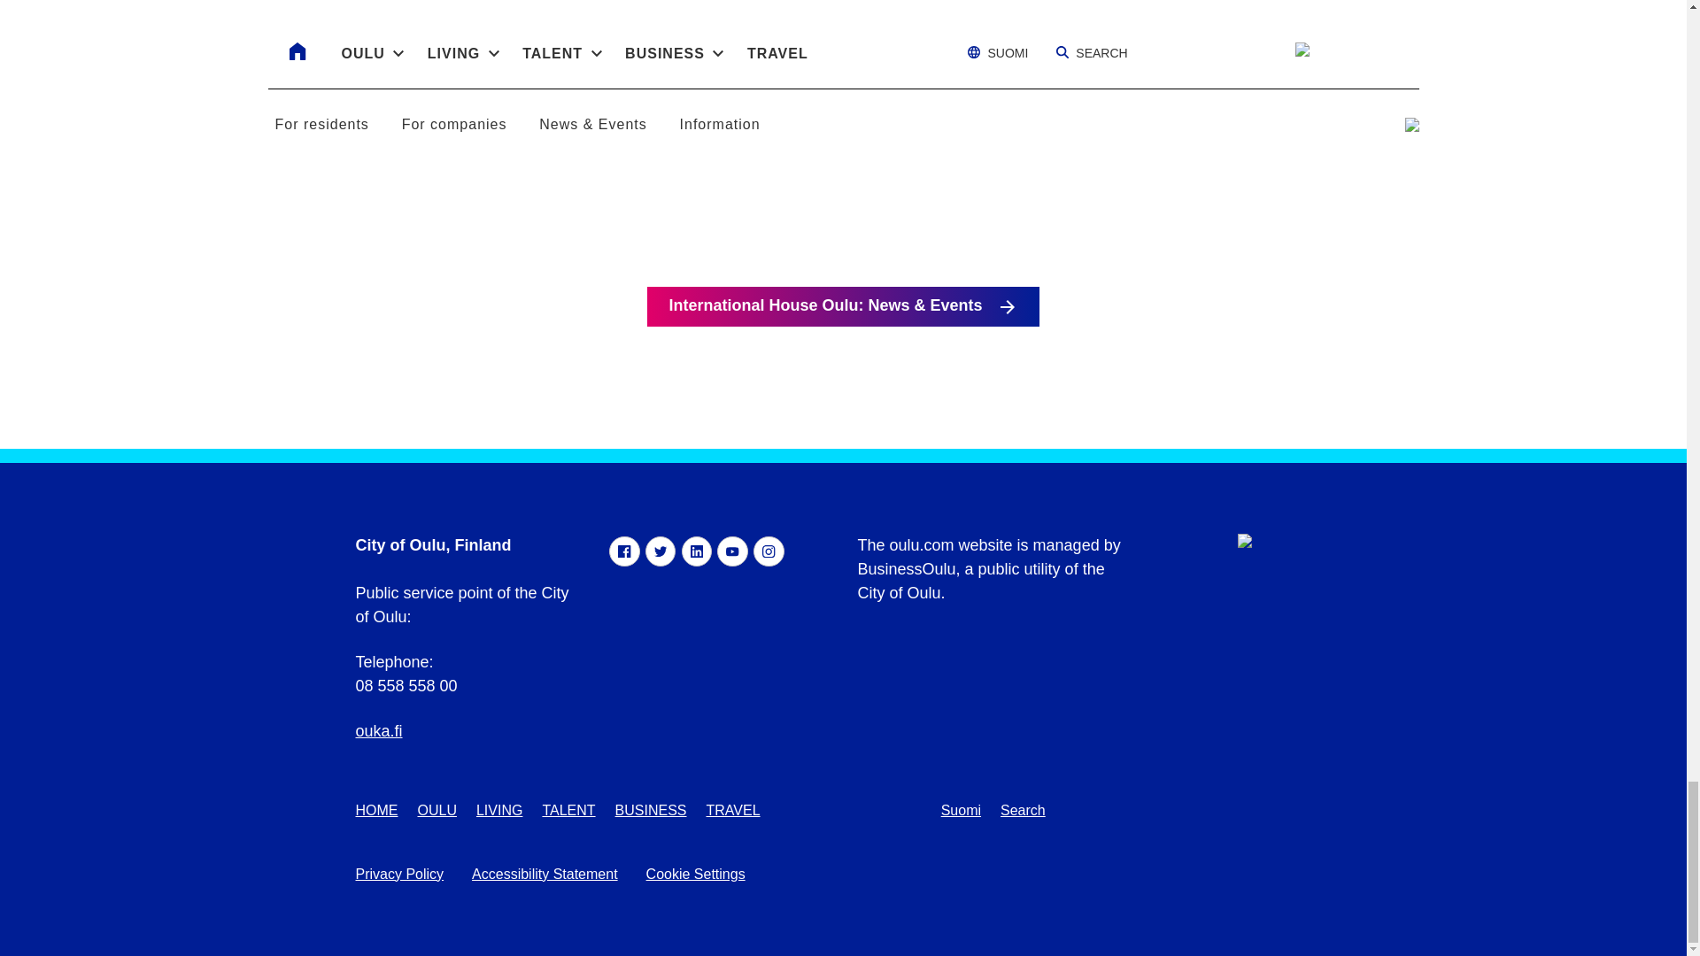 The width and height of the screenshot is (1700, 956). What do you see at coordinates (623, 551) in the screenshot?
I see `Facebook` at bounding box center [623, 551].